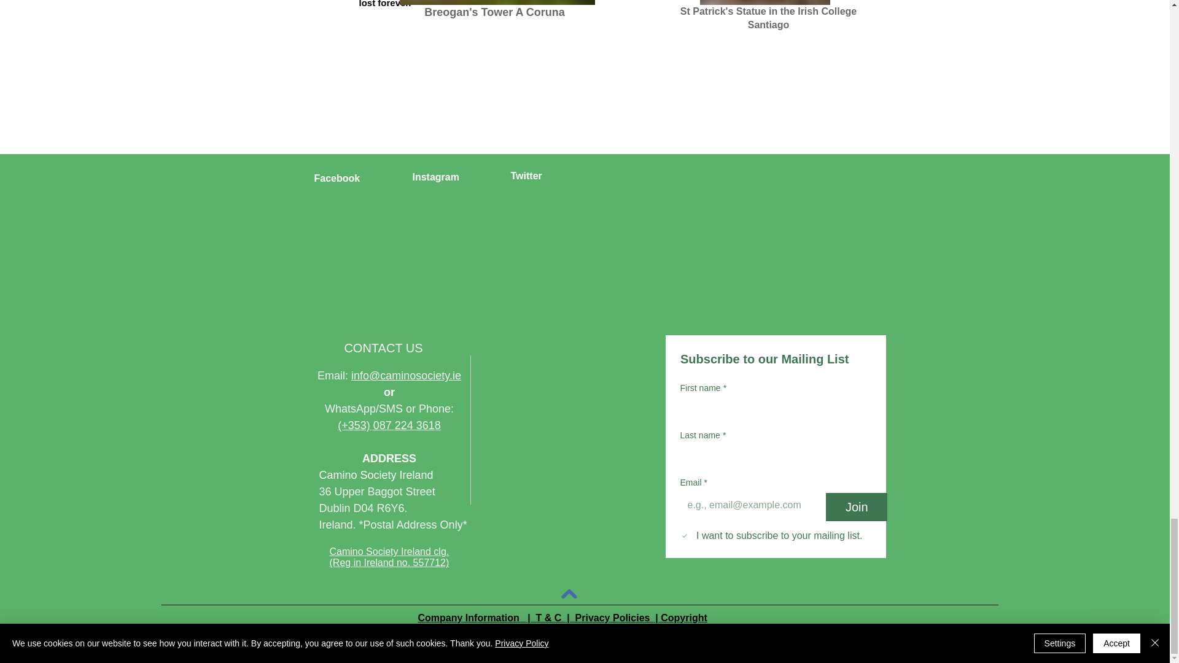 Image resolution: width=1179 pixels, height=663 pixels. I want to click on All rights reserved, so click(555, 657).